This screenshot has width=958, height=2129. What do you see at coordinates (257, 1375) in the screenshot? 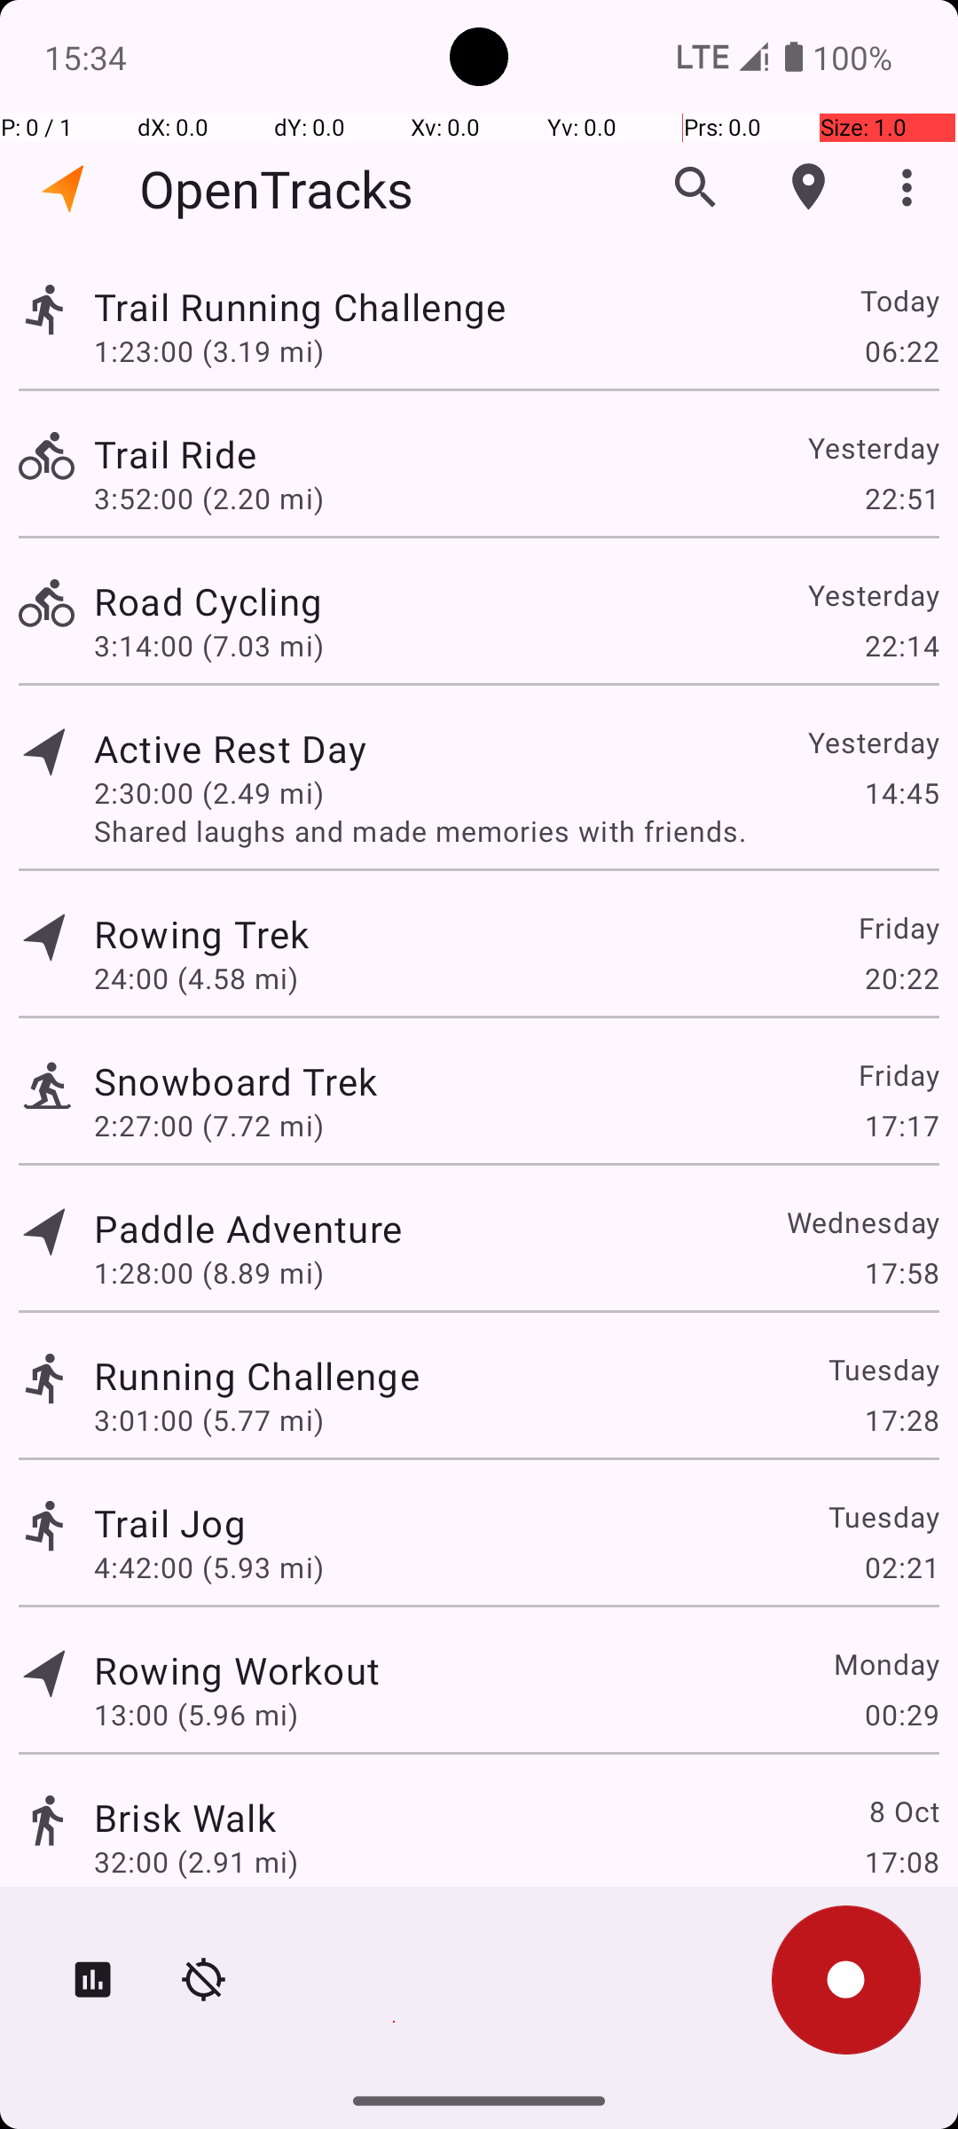
I see `Running Challenge` at bounding box center [257, 1375].